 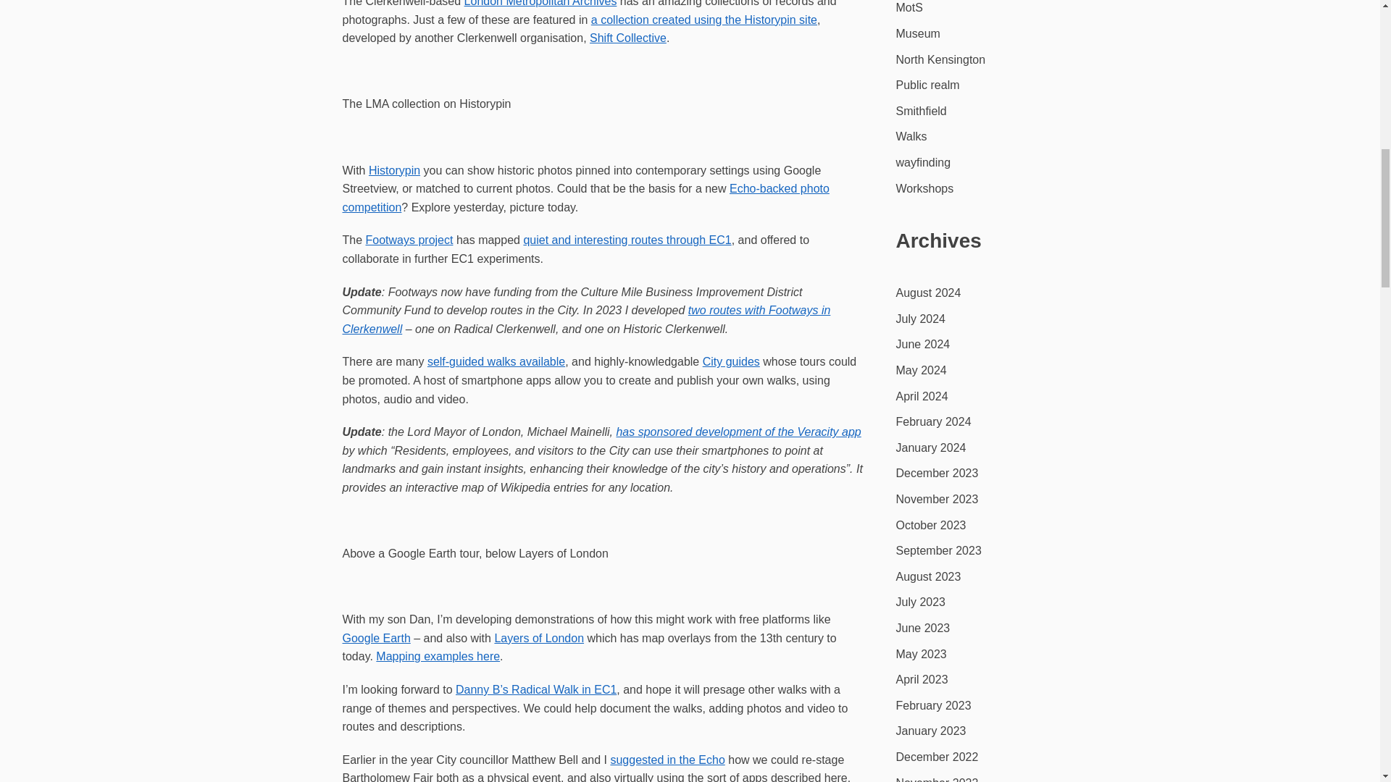 I want to click on London Metropolitan Archives, so click(x=540, y=3).